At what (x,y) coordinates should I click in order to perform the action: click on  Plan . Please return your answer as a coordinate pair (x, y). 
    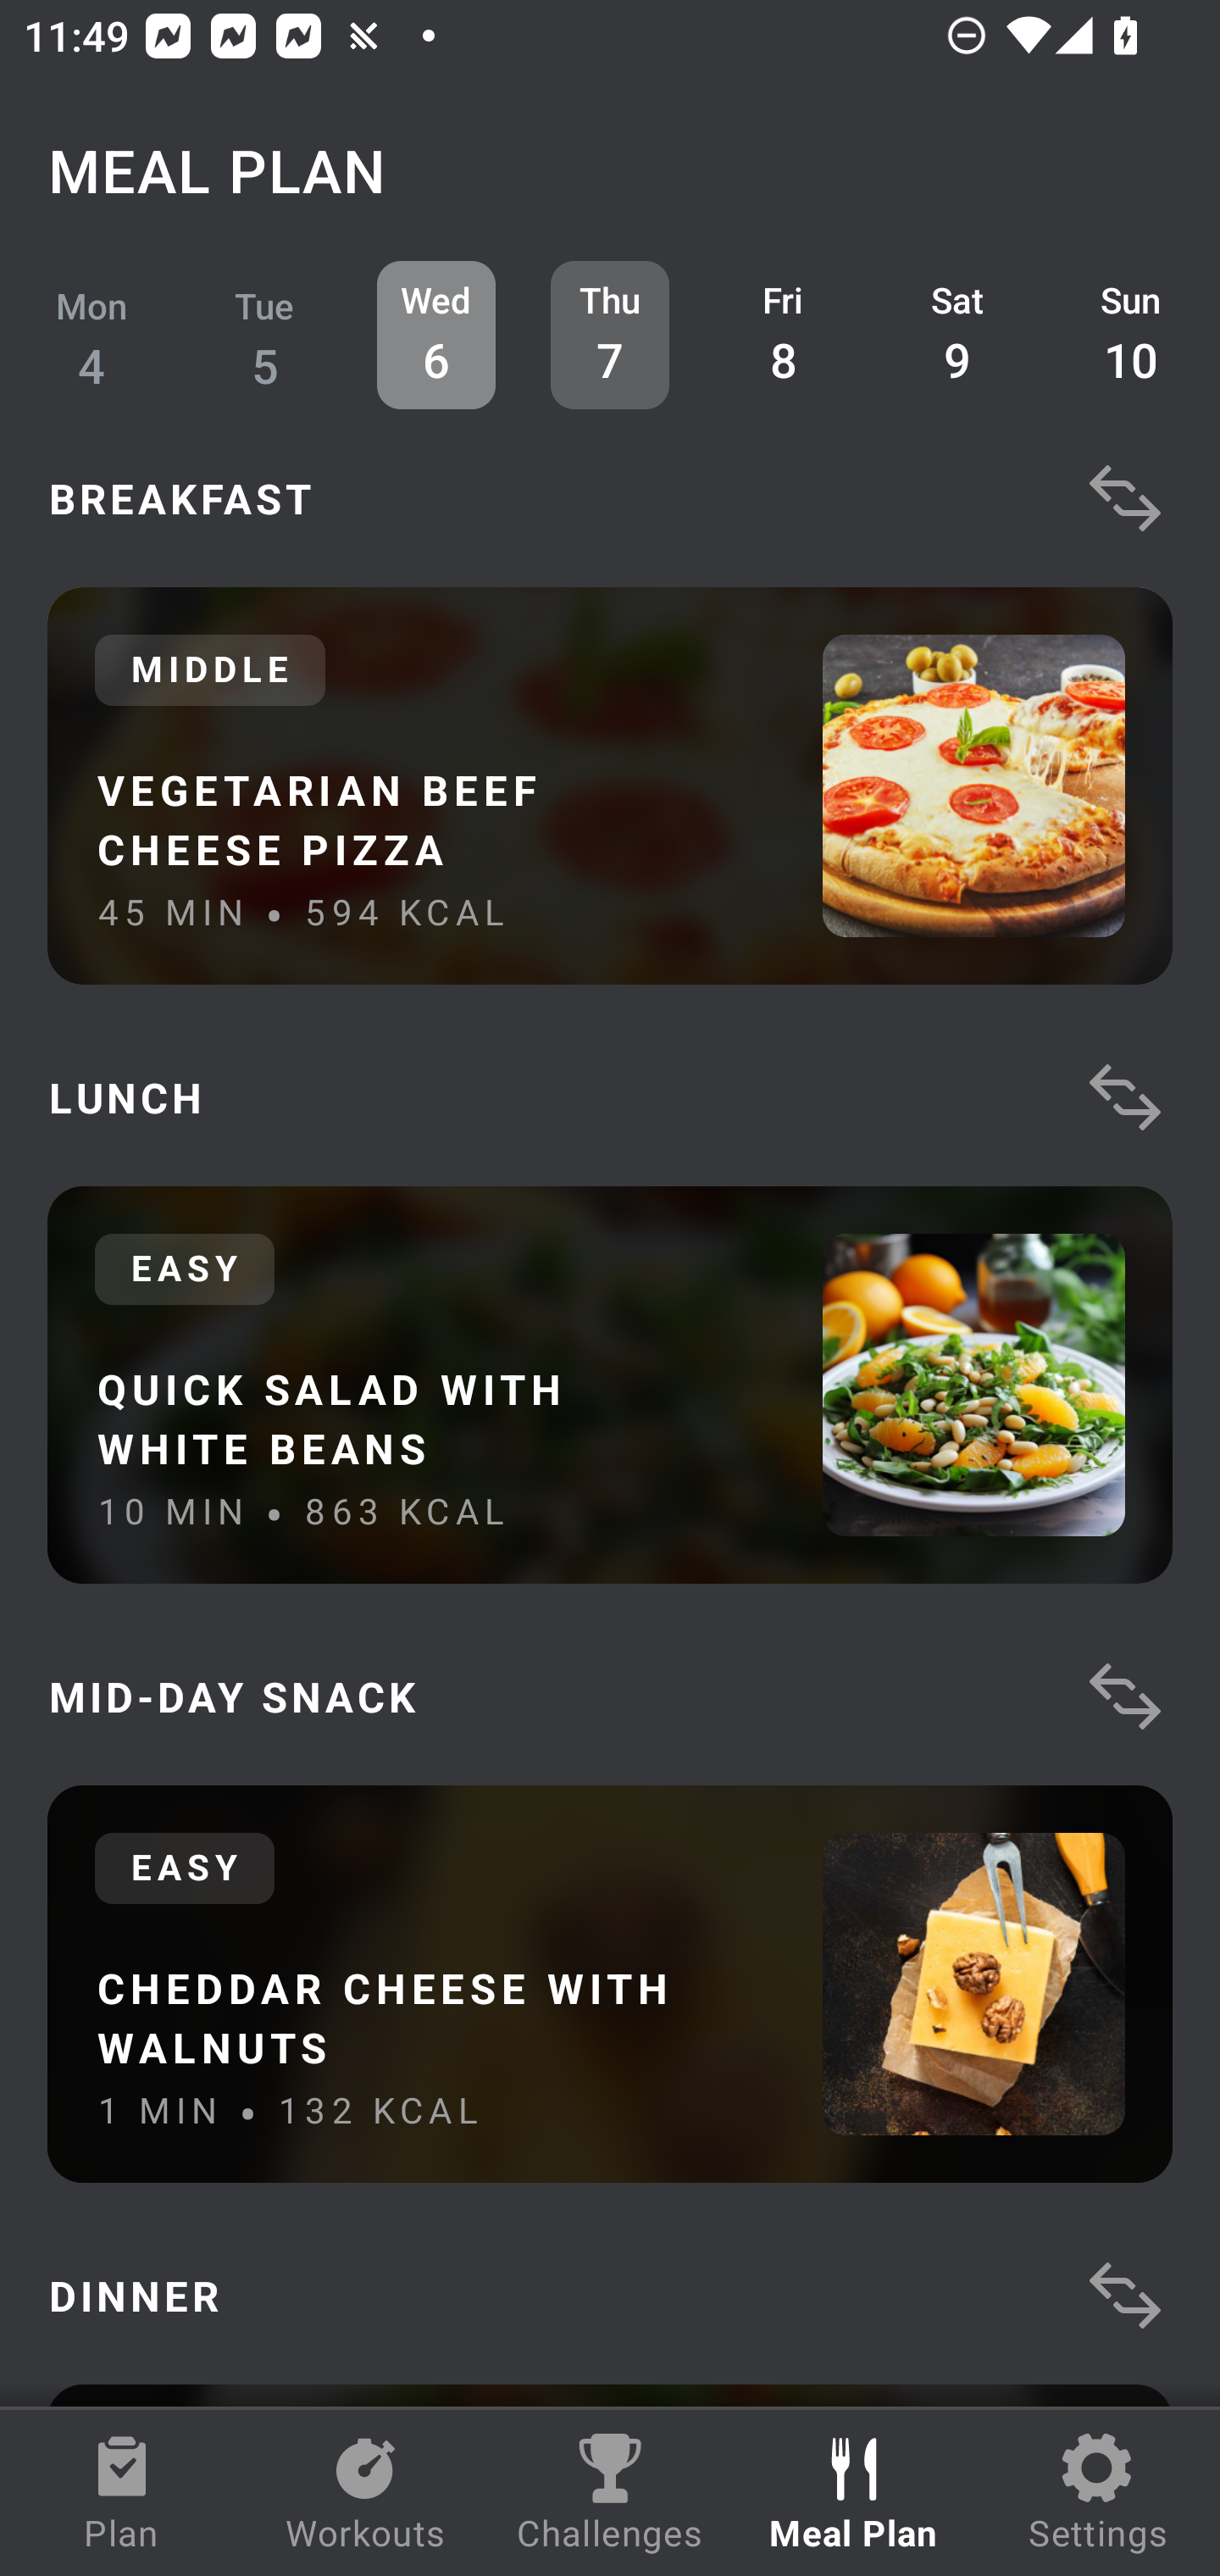
    Looking at the image, I should click on (122, 2493).